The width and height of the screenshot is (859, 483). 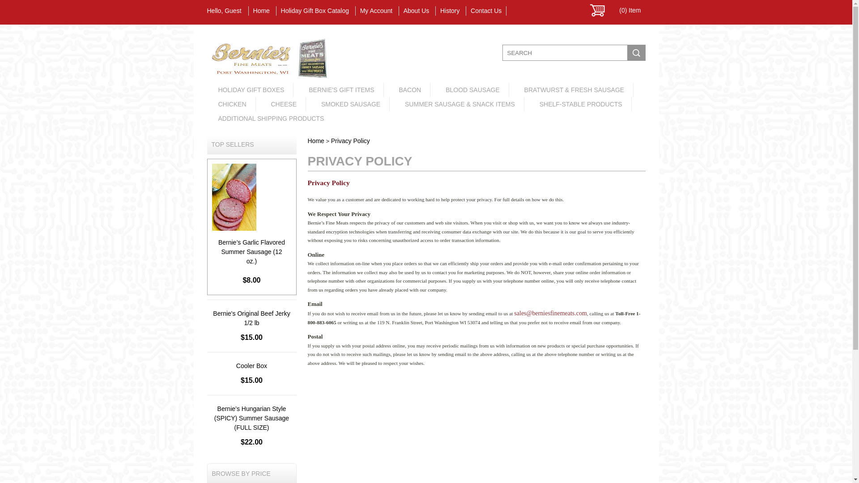 What do you see at coordinates (315, 11) in the screenshot?
I see `Holiday Gift Box Catalog` at bounding box center [315, 11].